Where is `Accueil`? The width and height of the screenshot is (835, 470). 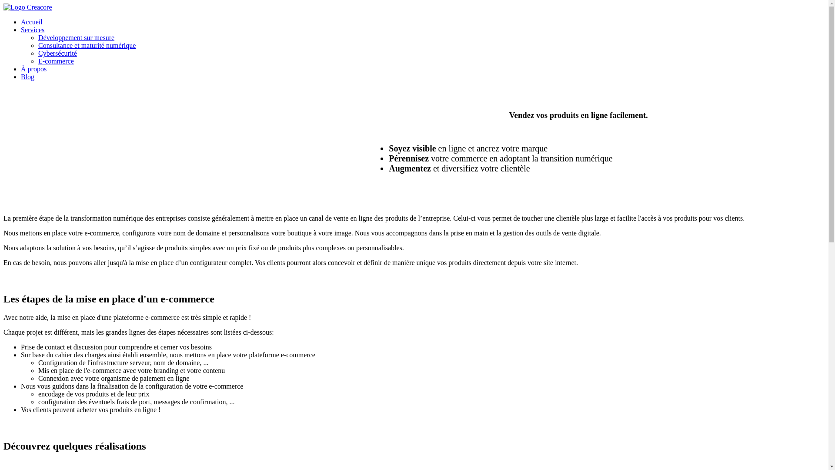 Accueil is located at coordinates (32, 22).